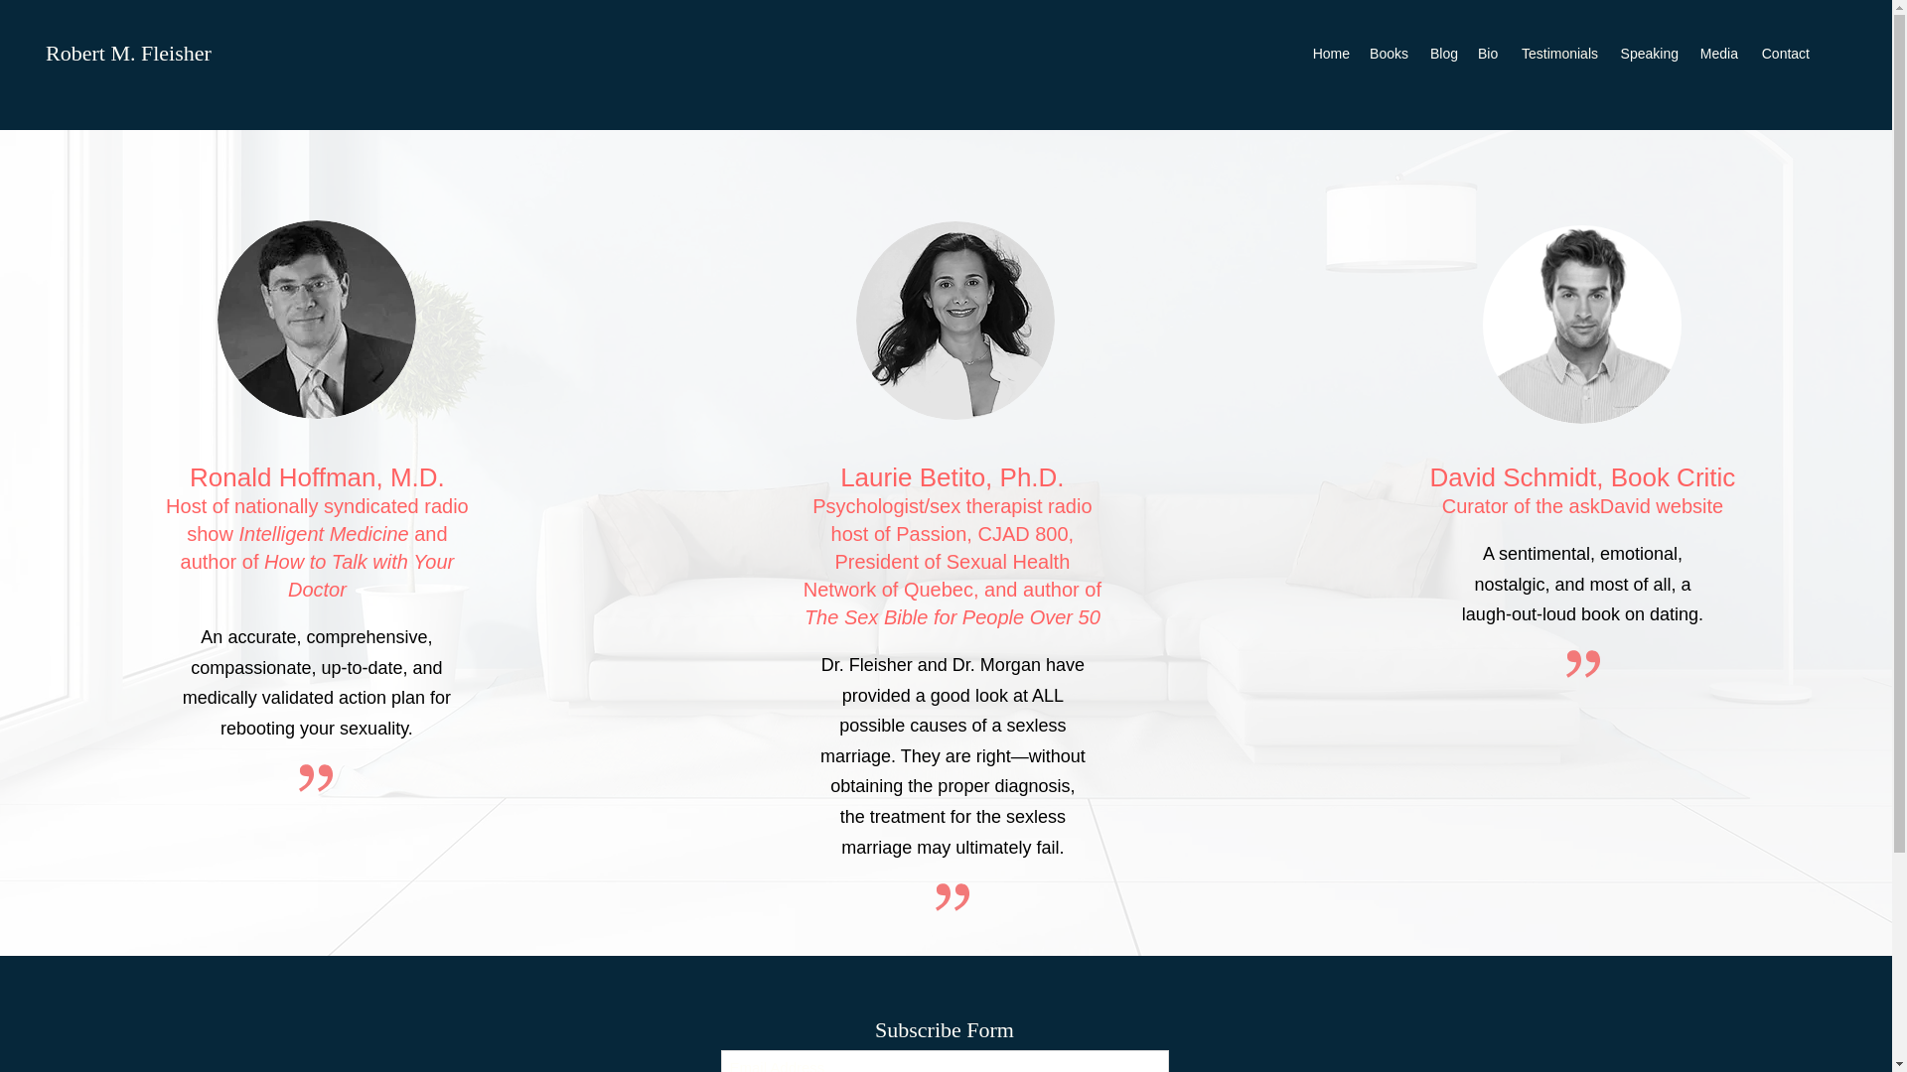 The height and width of the screenshot is (1072, 1907). Describe the element at coordinates (1718, 54) in the screenshot. I see `Media` at that location.